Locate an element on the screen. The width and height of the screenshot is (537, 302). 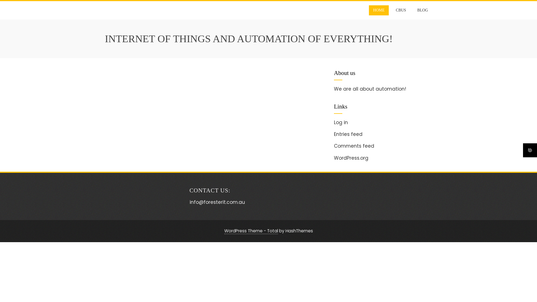
BLOG is located at coordinates (423, 10).